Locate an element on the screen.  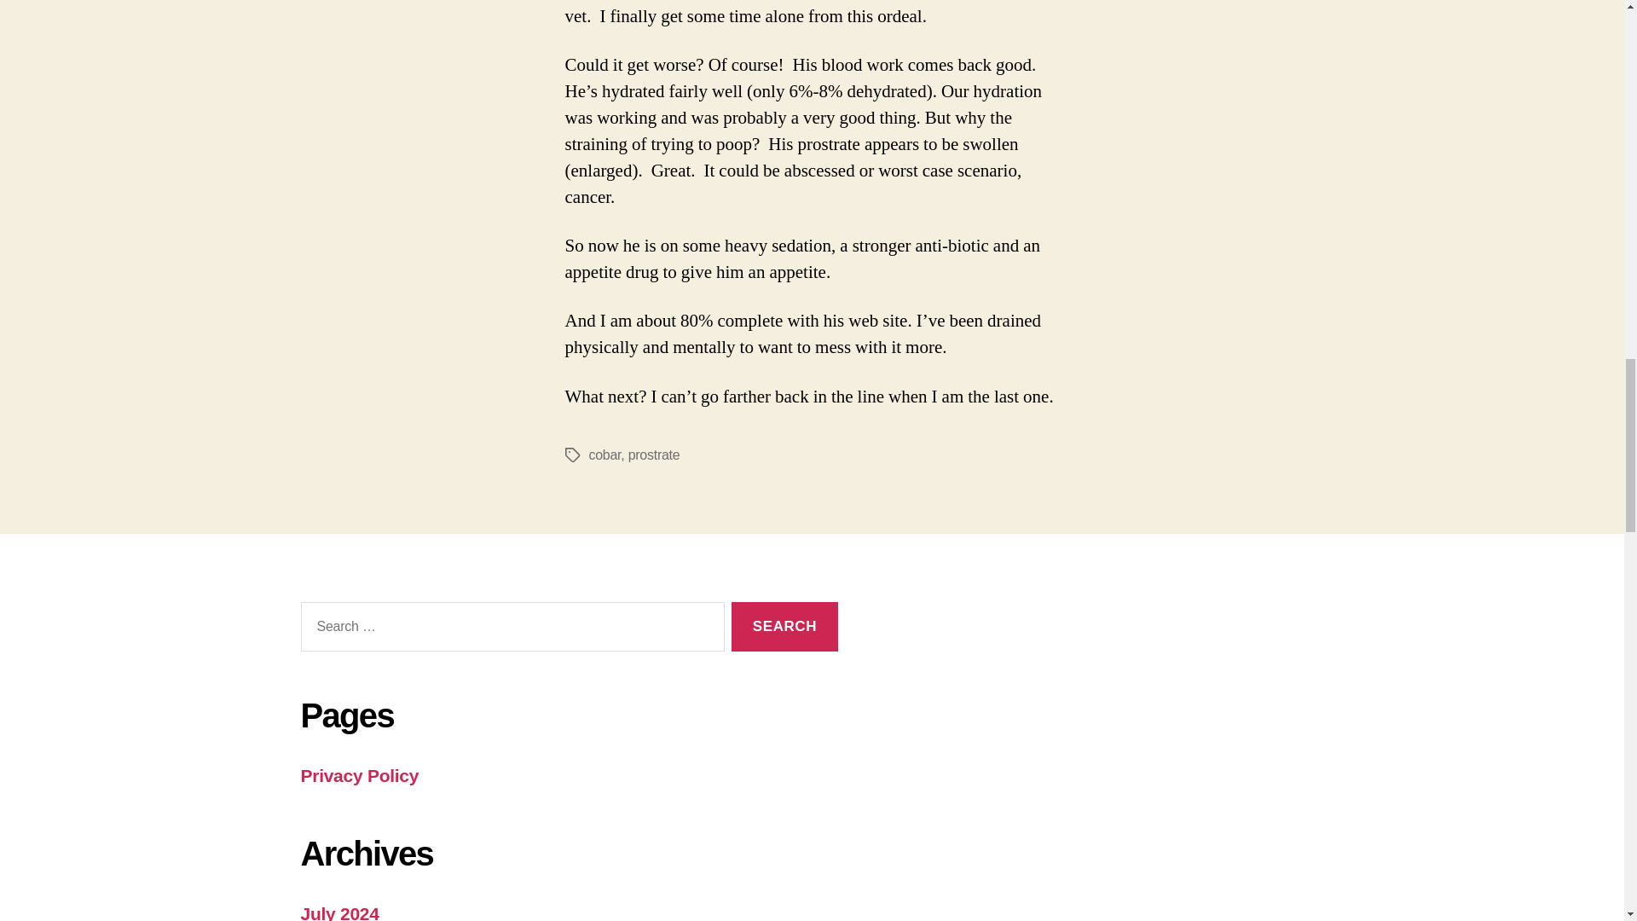
prostrate is located at coordinates (655, 455).